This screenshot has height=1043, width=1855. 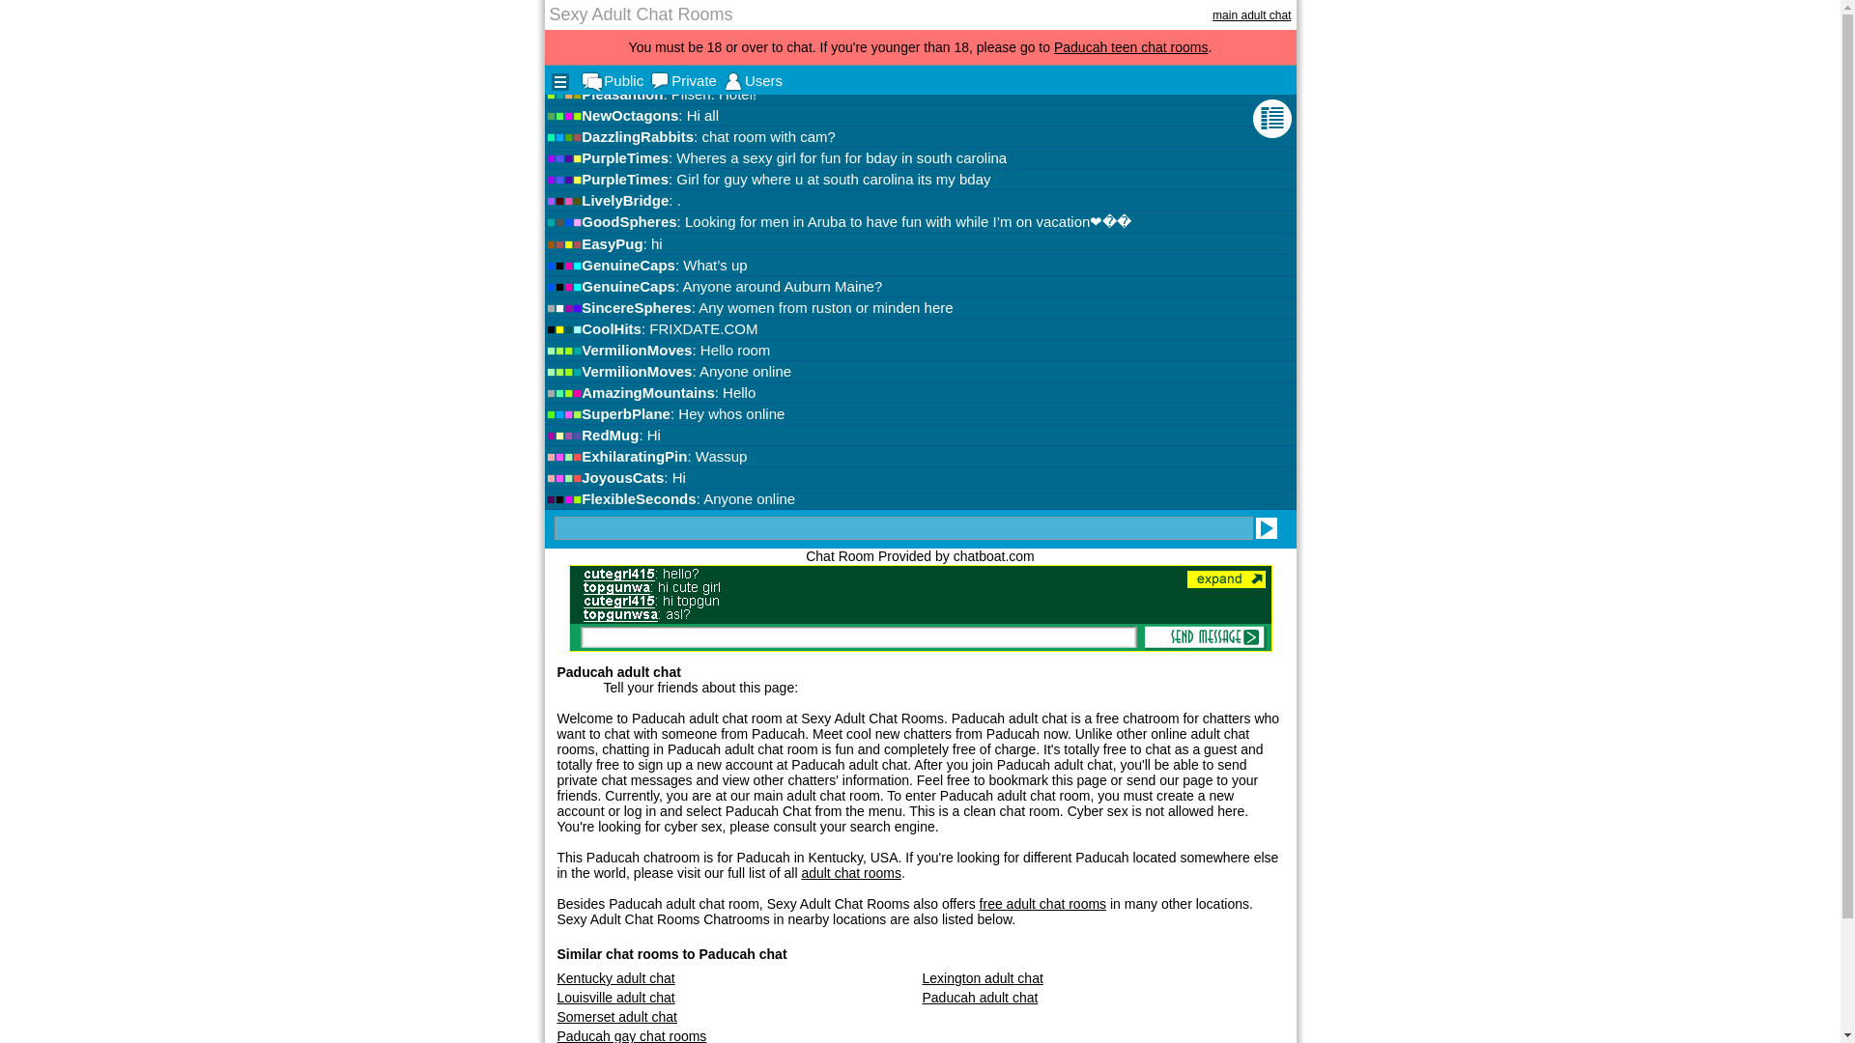 What do you see at coordinates (1043, 903) in the screenshot?
I see `free adult chat rooms` at bounding box center [1043, 903].